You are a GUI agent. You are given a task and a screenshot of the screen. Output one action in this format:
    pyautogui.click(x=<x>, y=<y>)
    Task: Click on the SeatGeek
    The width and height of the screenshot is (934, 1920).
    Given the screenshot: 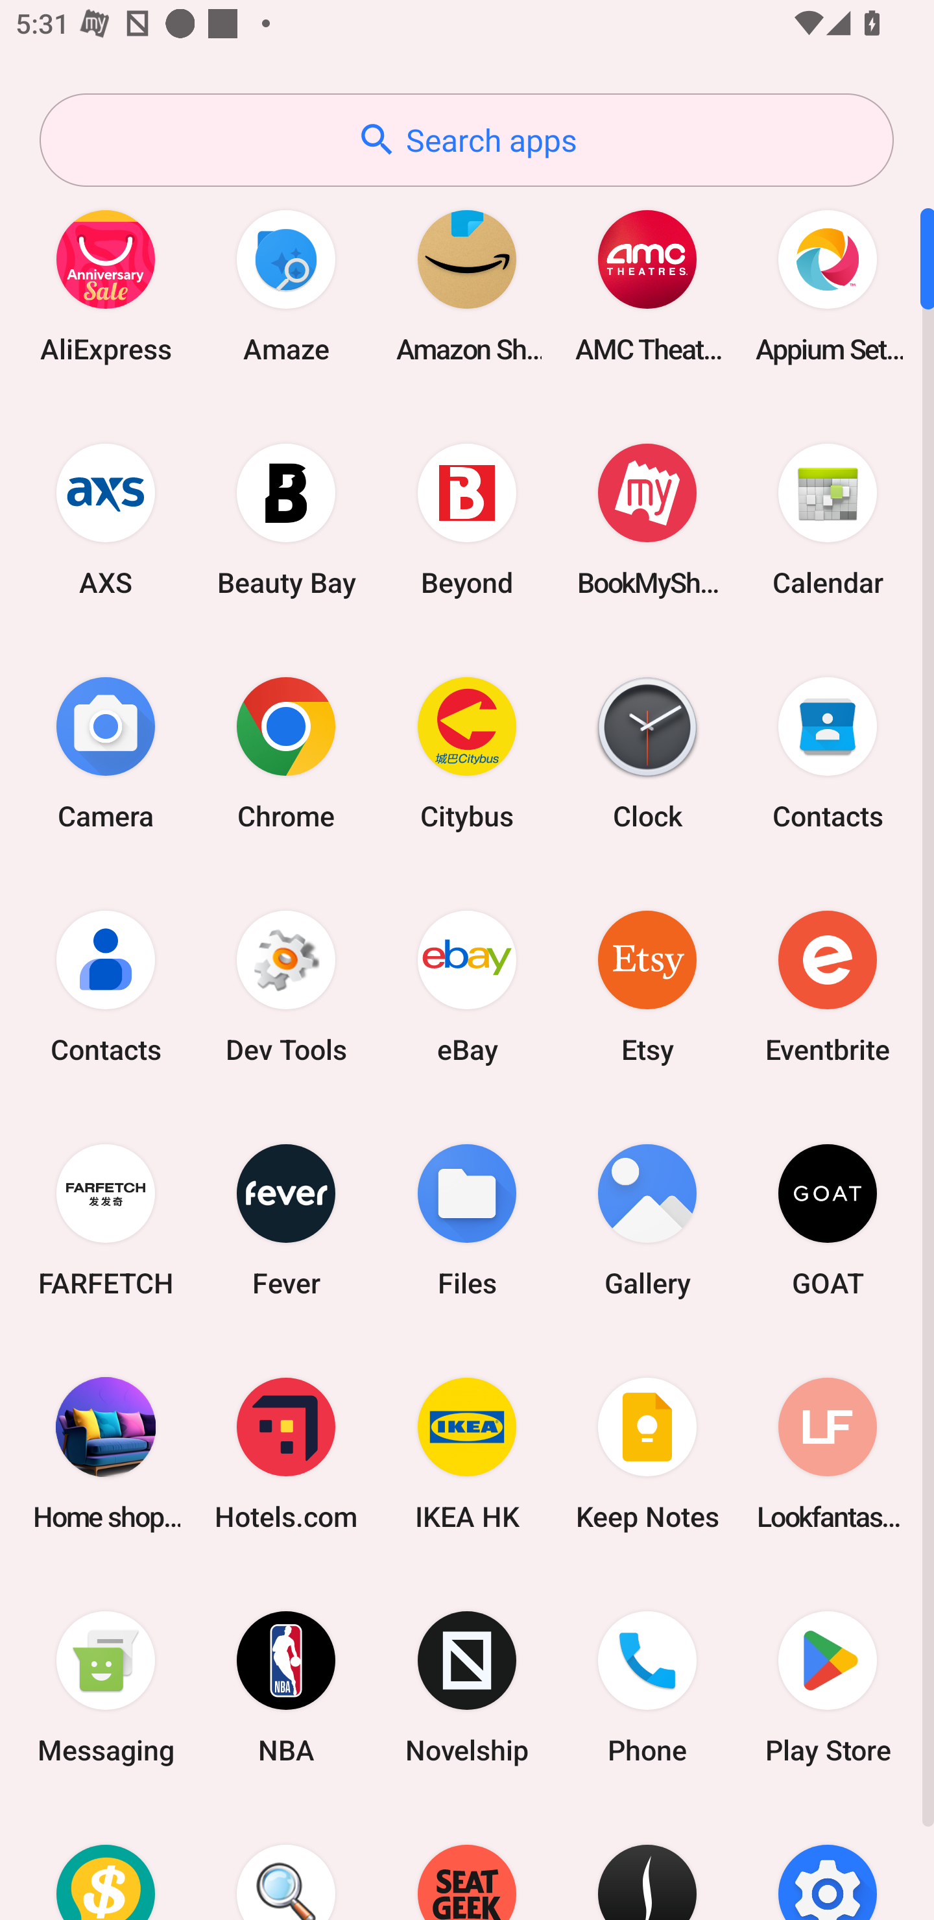 What is the action you would take?
    pyautogui.click(x=467, y=1862)
    